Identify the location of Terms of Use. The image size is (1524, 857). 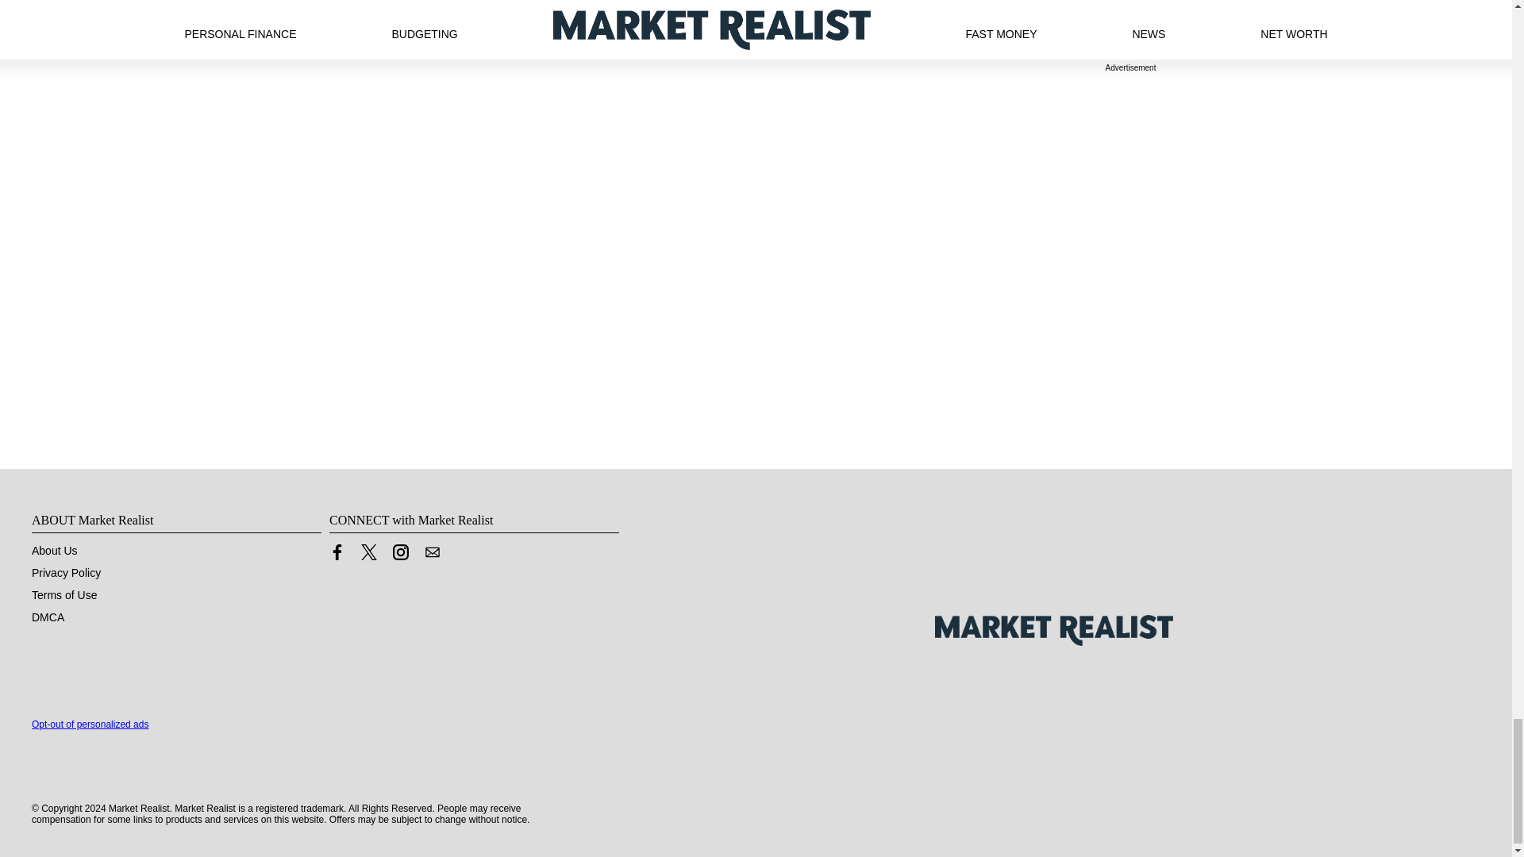
(64, 595).